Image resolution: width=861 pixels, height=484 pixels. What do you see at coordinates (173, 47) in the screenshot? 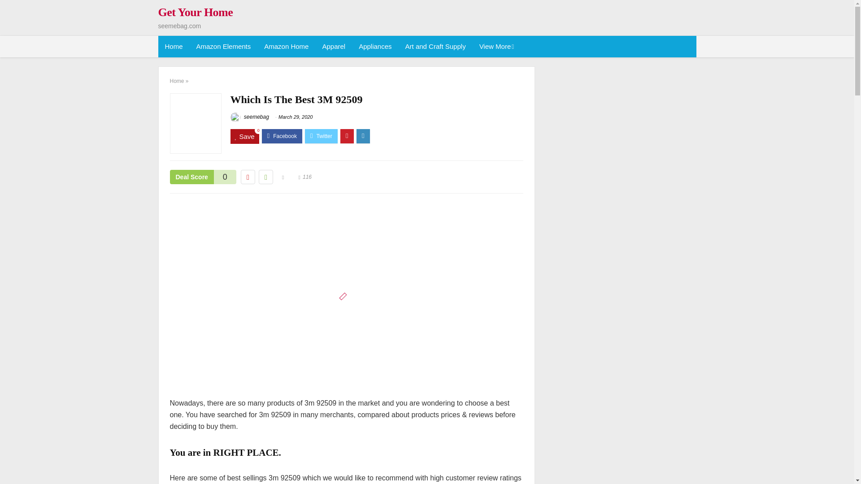
I see `Home` at bounding box center [173, 47].